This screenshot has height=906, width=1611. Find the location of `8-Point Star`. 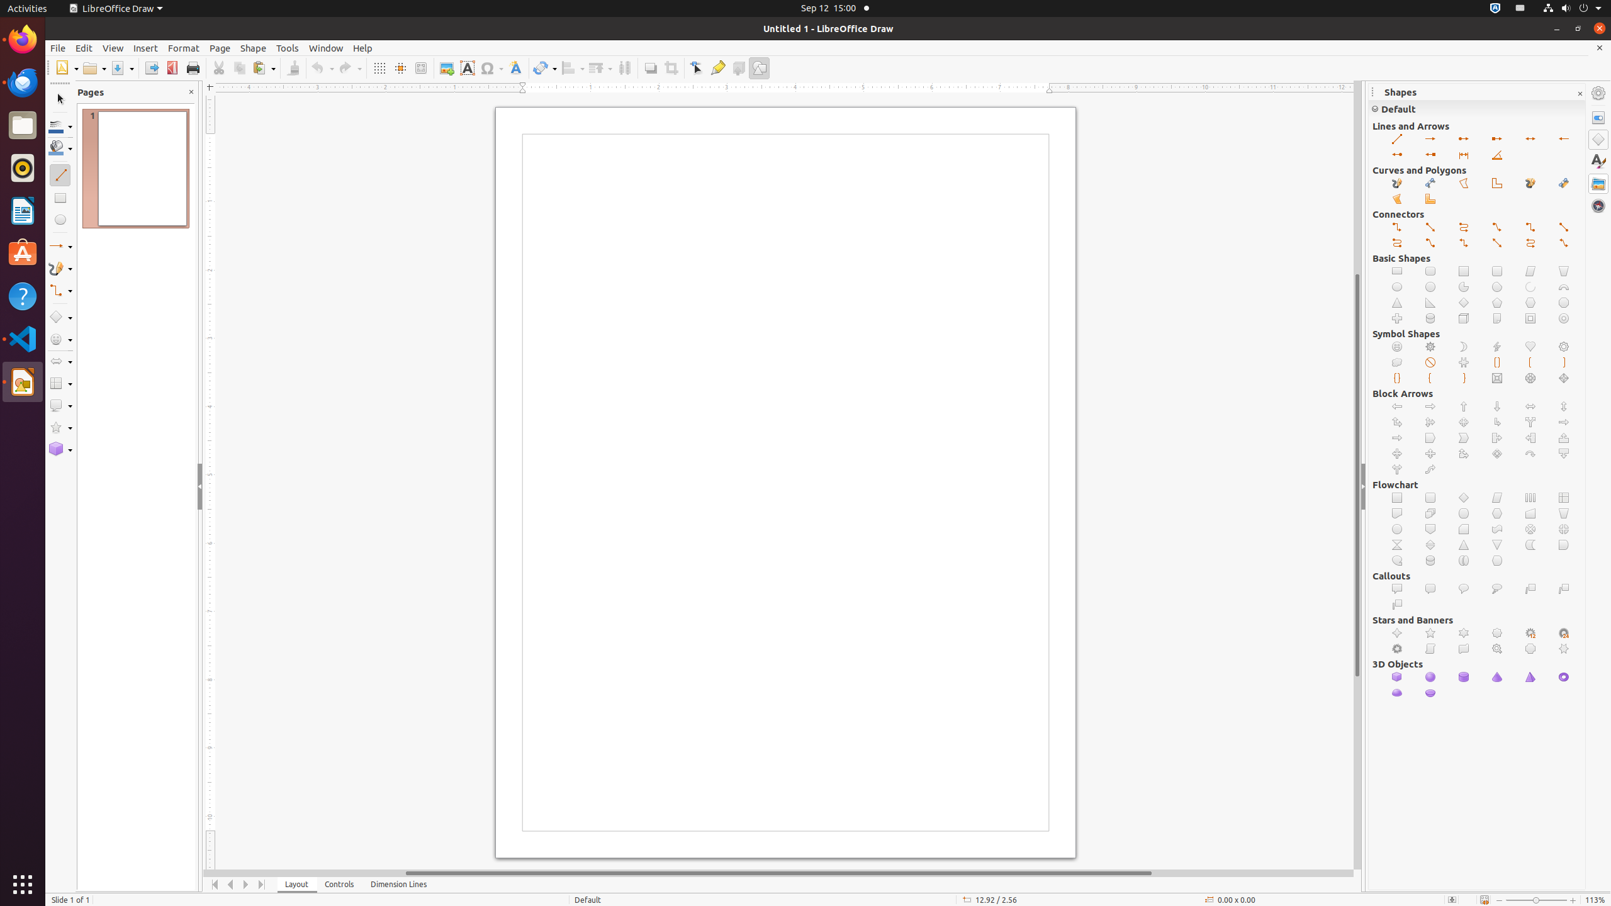

8-Point Star is located at coordinates (1498, 633).